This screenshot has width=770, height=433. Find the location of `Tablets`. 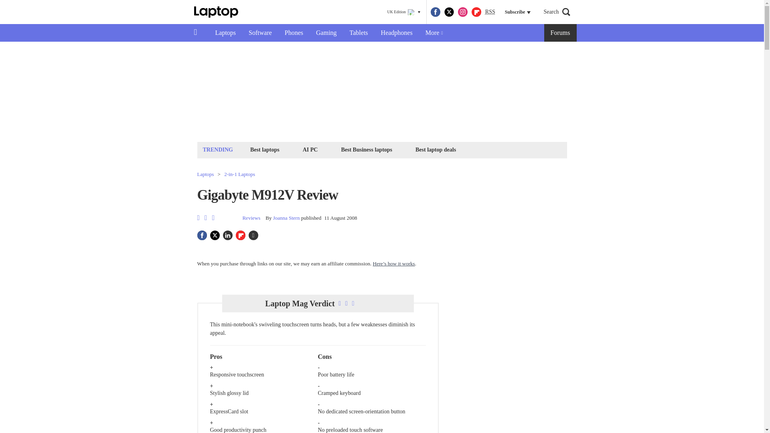

Tablets is located at coordinates (359, 33).